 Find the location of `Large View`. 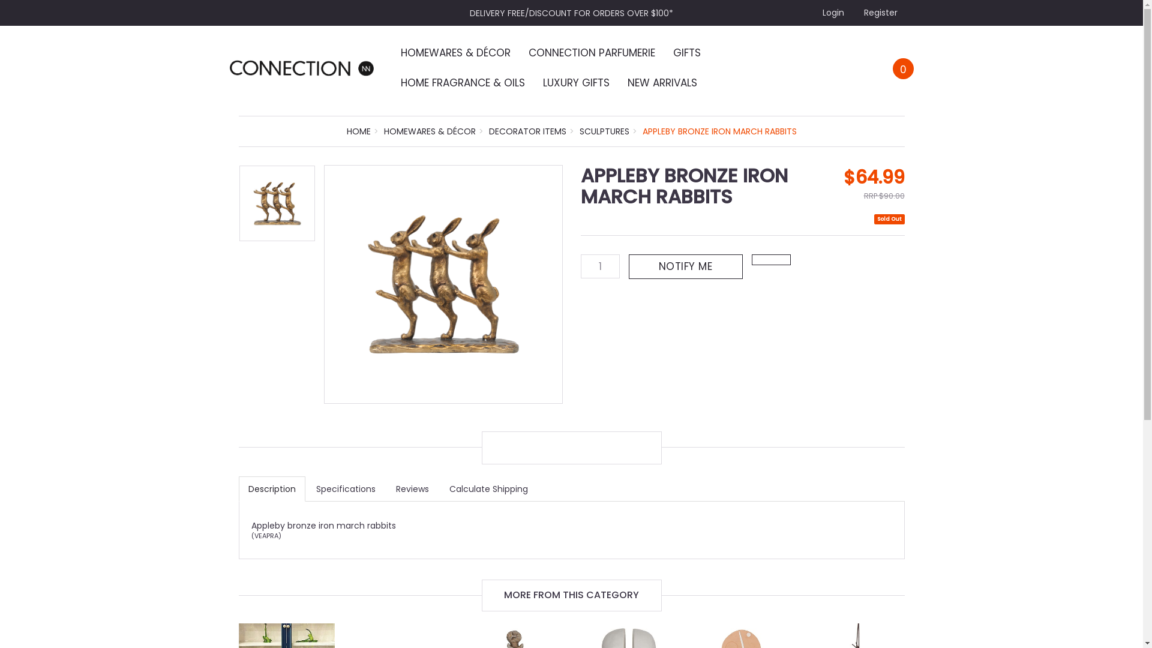

Large View is located at coordinates (443, 284).